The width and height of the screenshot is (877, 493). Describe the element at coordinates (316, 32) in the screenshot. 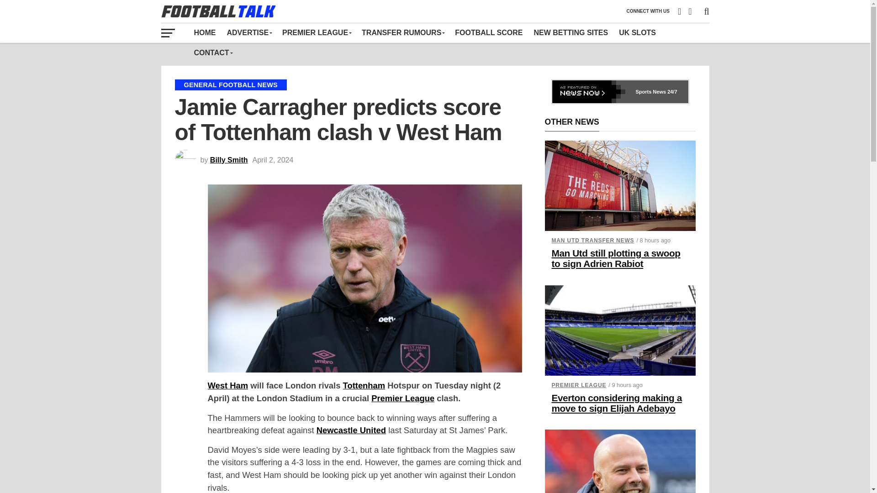

I see `Premier League News` at that location.